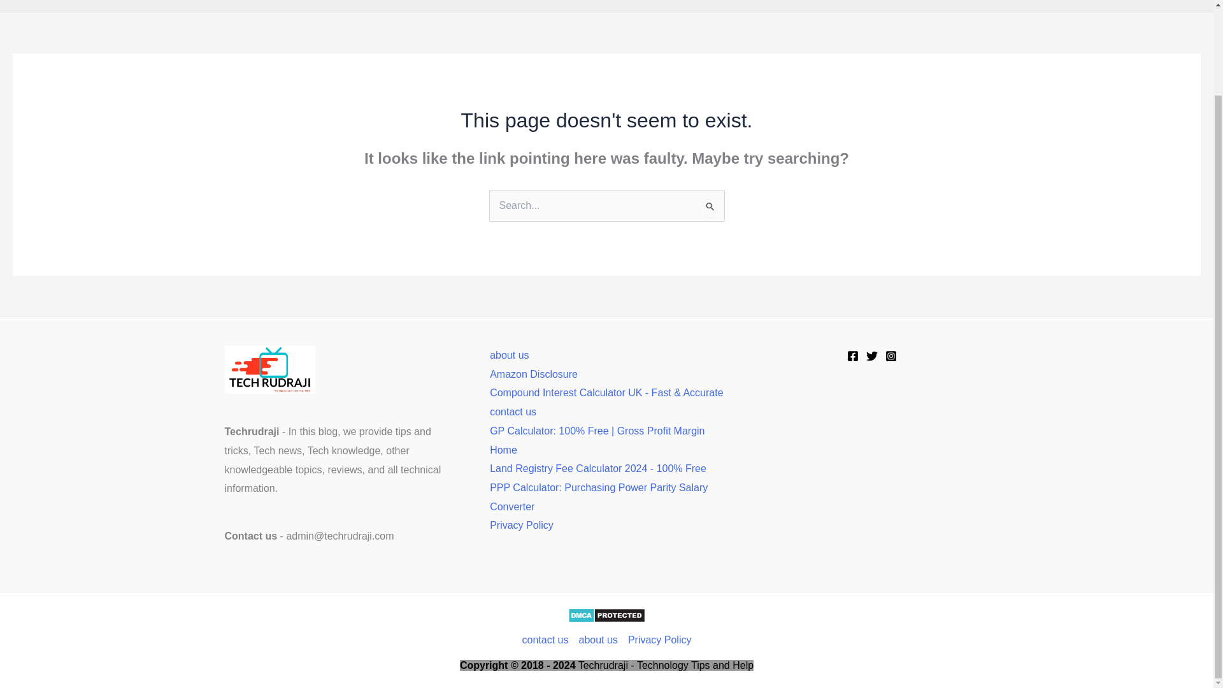 This screenshot has height=688, width=1223. What do you see at coordinates (513, 412) in the screenshot?
I see `contact us` at bounding box center [513, 412].